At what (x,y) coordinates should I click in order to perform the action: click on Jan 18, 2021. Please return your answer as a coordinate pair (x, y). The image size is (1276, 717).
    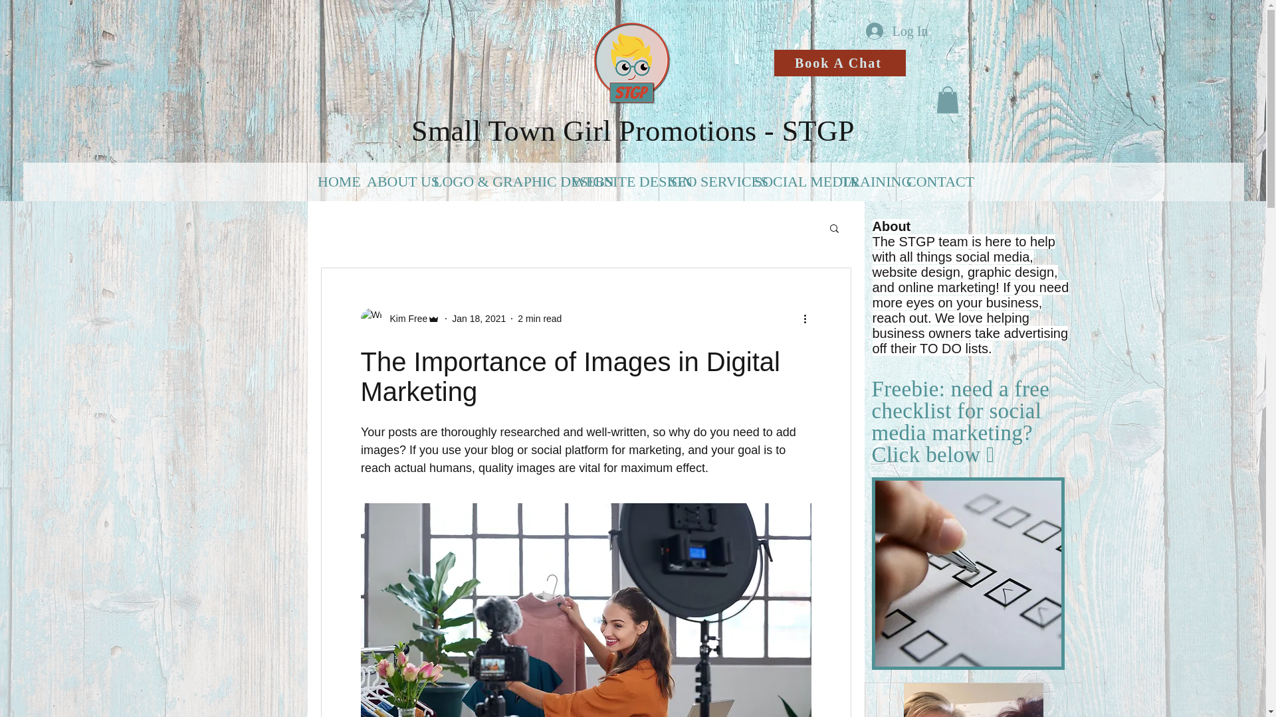
    Looking at the image, I should click on (478, 319).